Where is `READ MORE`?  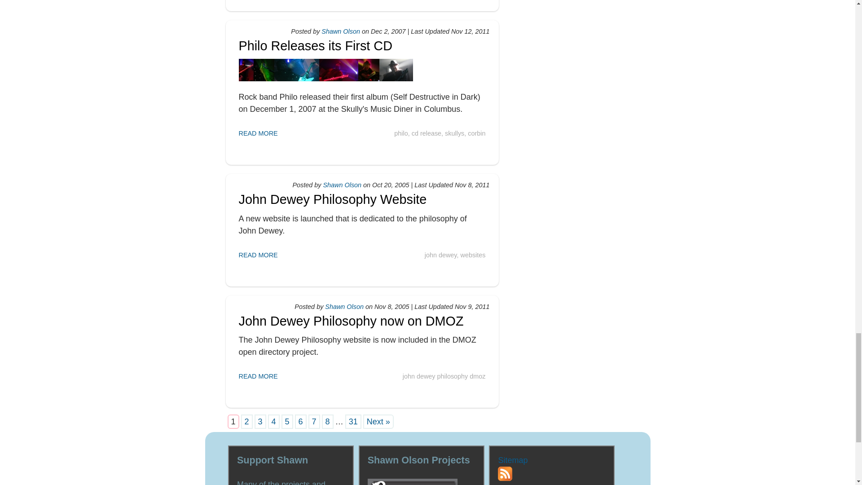 READ MORE is located at coordinates (258, 376).